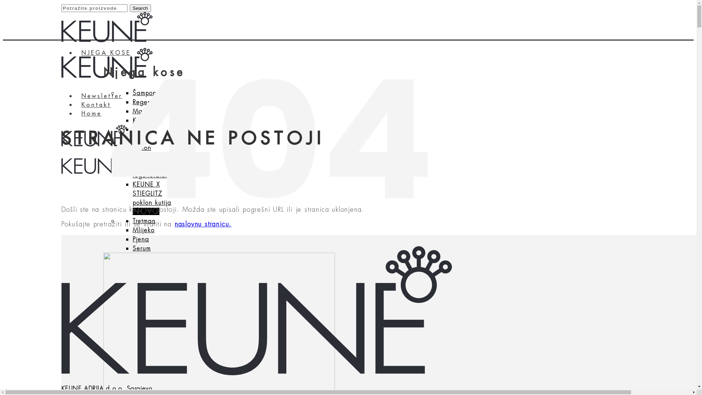 The height and width of the screenshot is (395, 702). I want to click on Eliksir, so click(141, 157).